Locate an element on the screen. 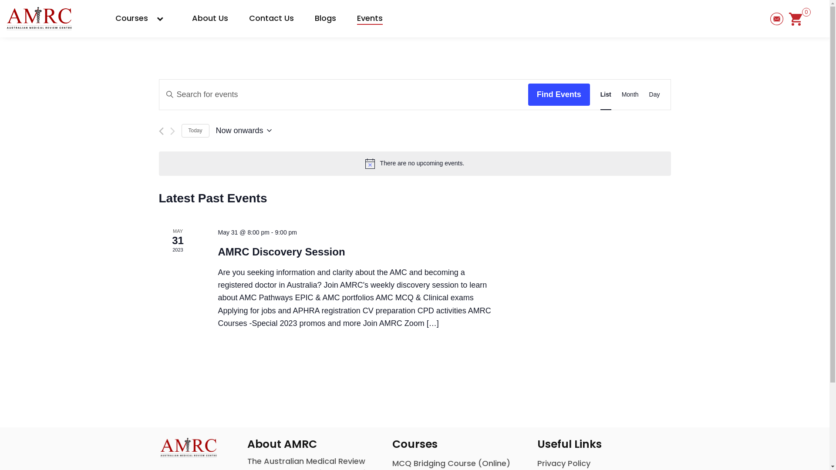  Events is located at coordinates (370, 18).